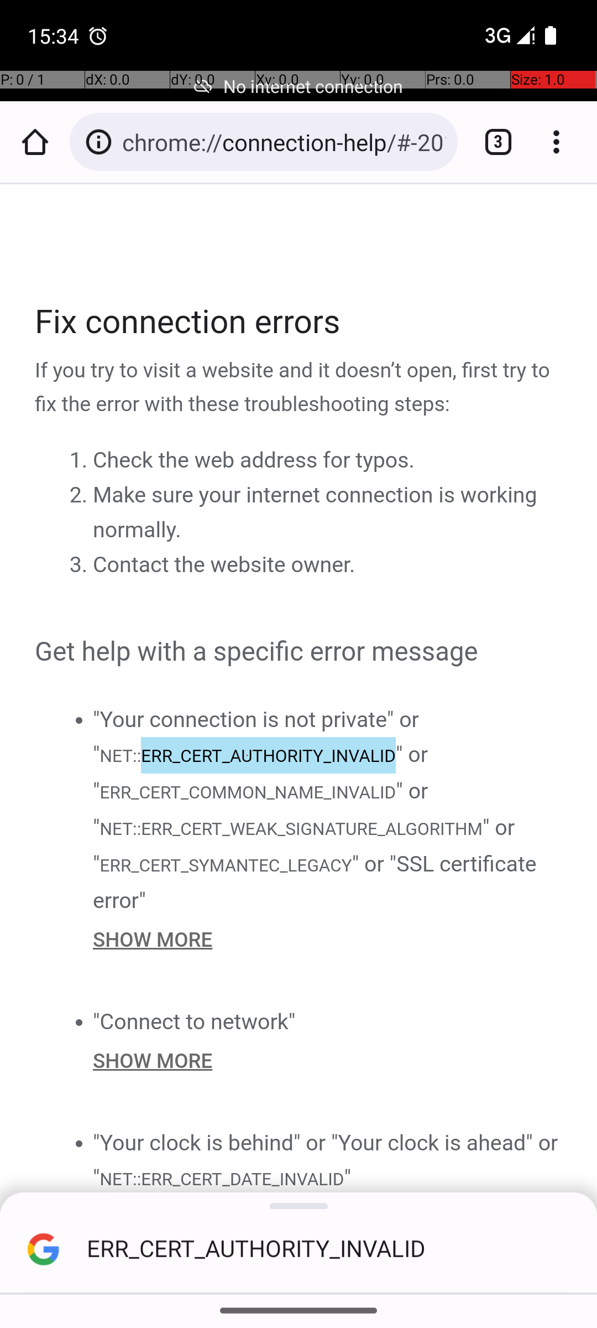  What do you see at coordinates (247, 755) in the screenshot?
I see `NET::ERR_CERT_AUTHORITY_INVALID` at bounding box center [247, 755].